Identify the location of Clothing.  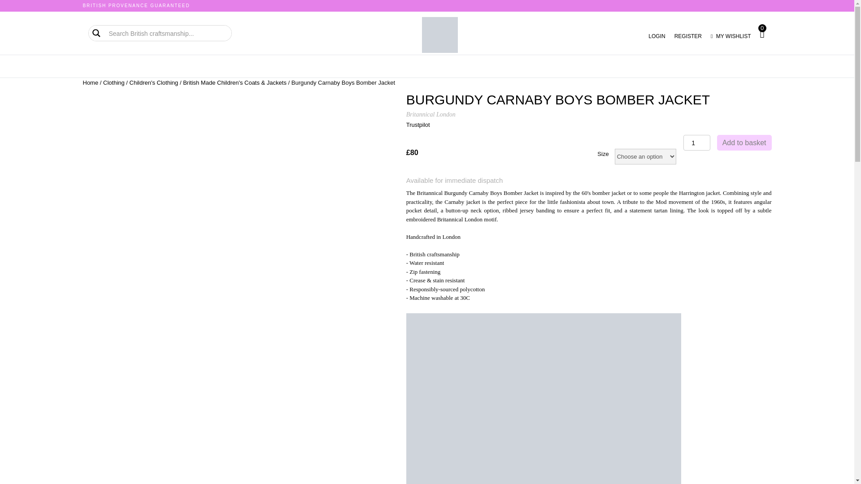
(114, 82).